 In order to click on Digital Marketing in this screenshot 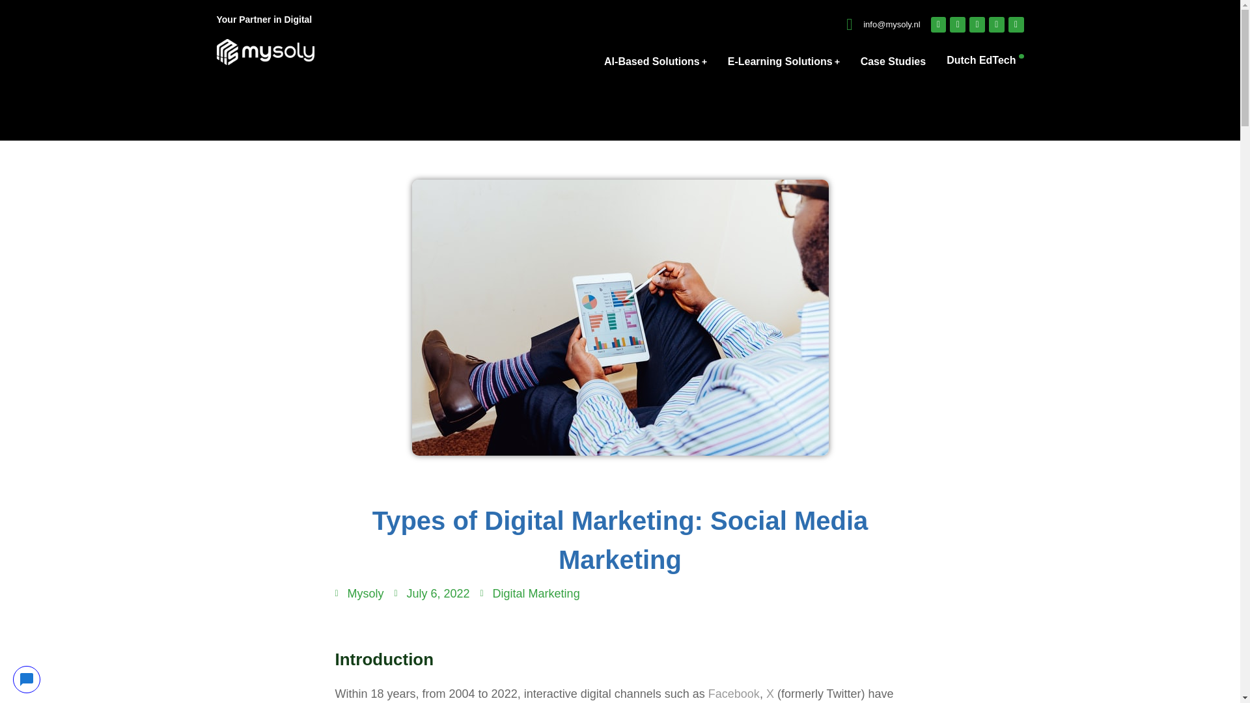, I will do `click(536, 594)`.